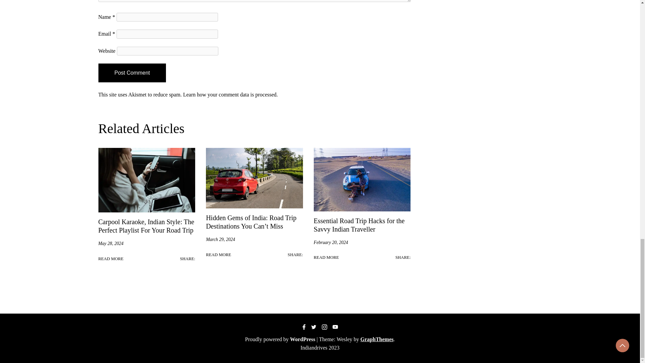 Image resolution: width=645 pixels, height=363 pixels. Describe the element at coordinates (331, 243) in the screenshot. I see `February 20, 2024` at that location.